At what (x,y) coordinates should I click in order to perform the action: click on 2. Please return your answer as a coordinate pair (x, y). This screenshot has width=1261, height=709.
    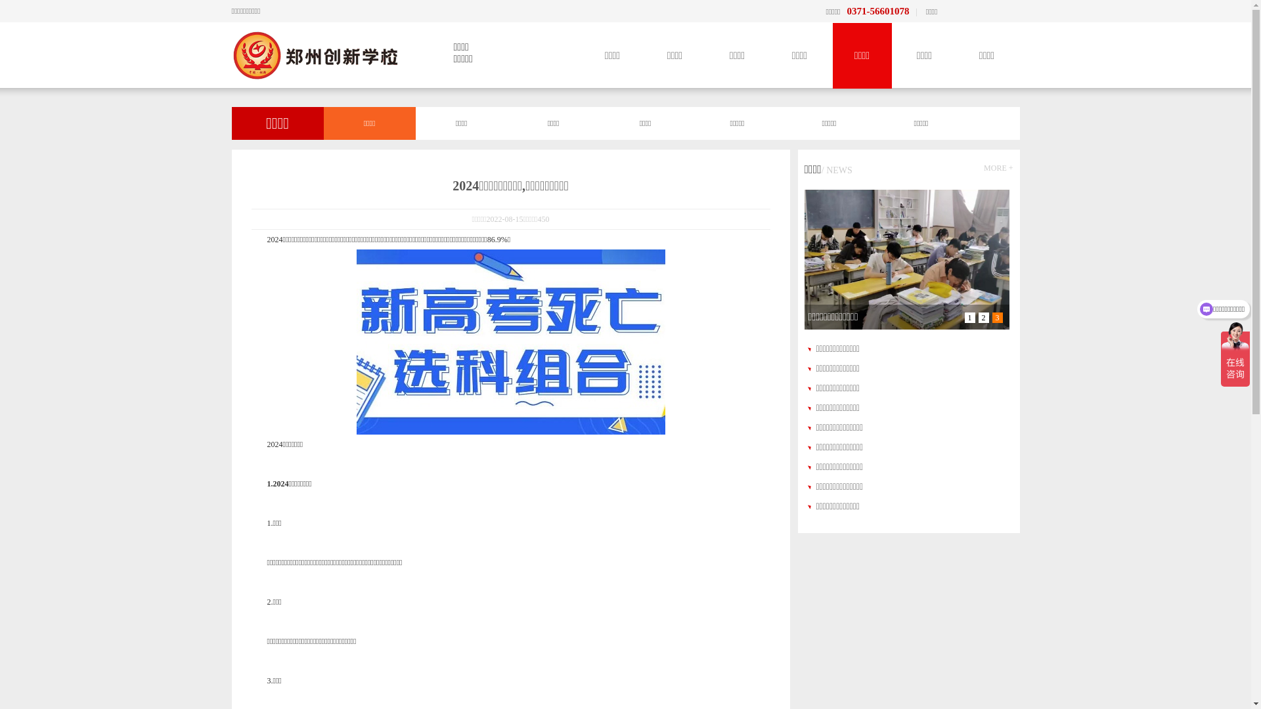
    Looking at the image, I should click on (984, 318).